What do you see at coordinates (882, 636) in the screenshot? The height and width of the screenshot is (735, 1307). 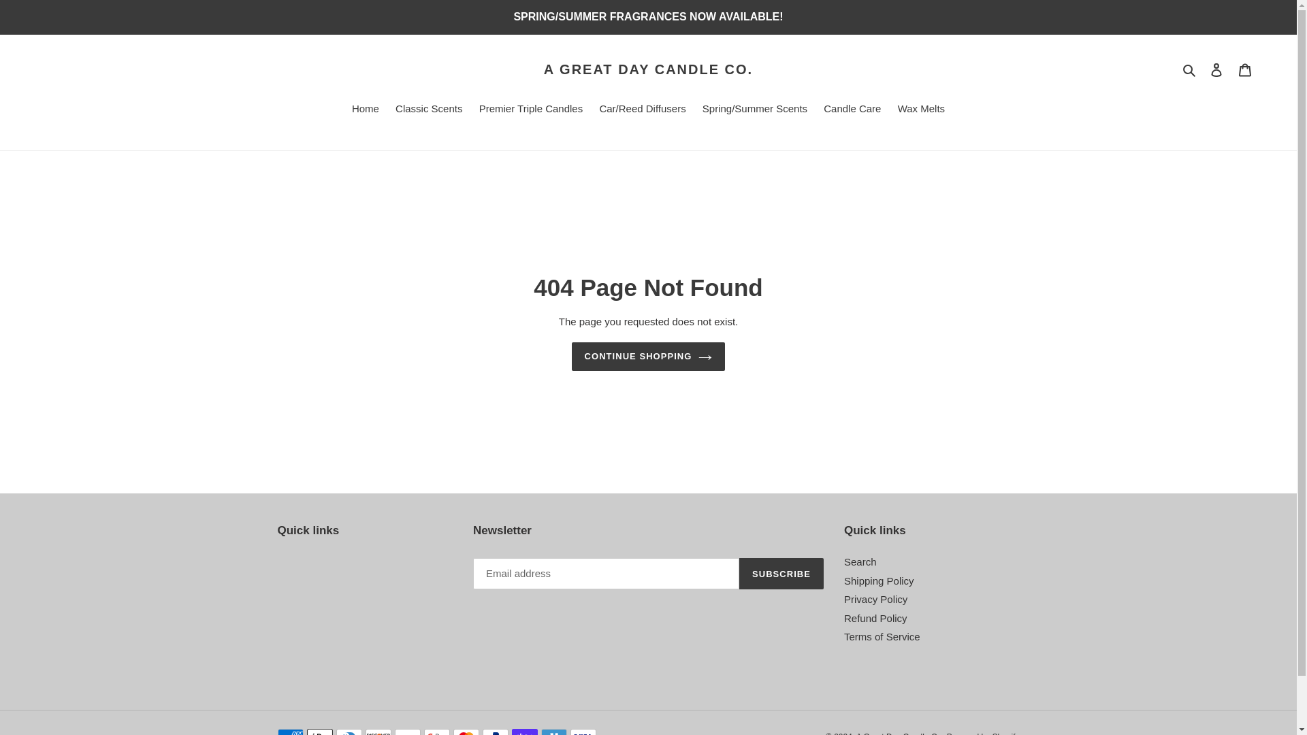 I see `Terms of Service` at bounding box center [882, 636].